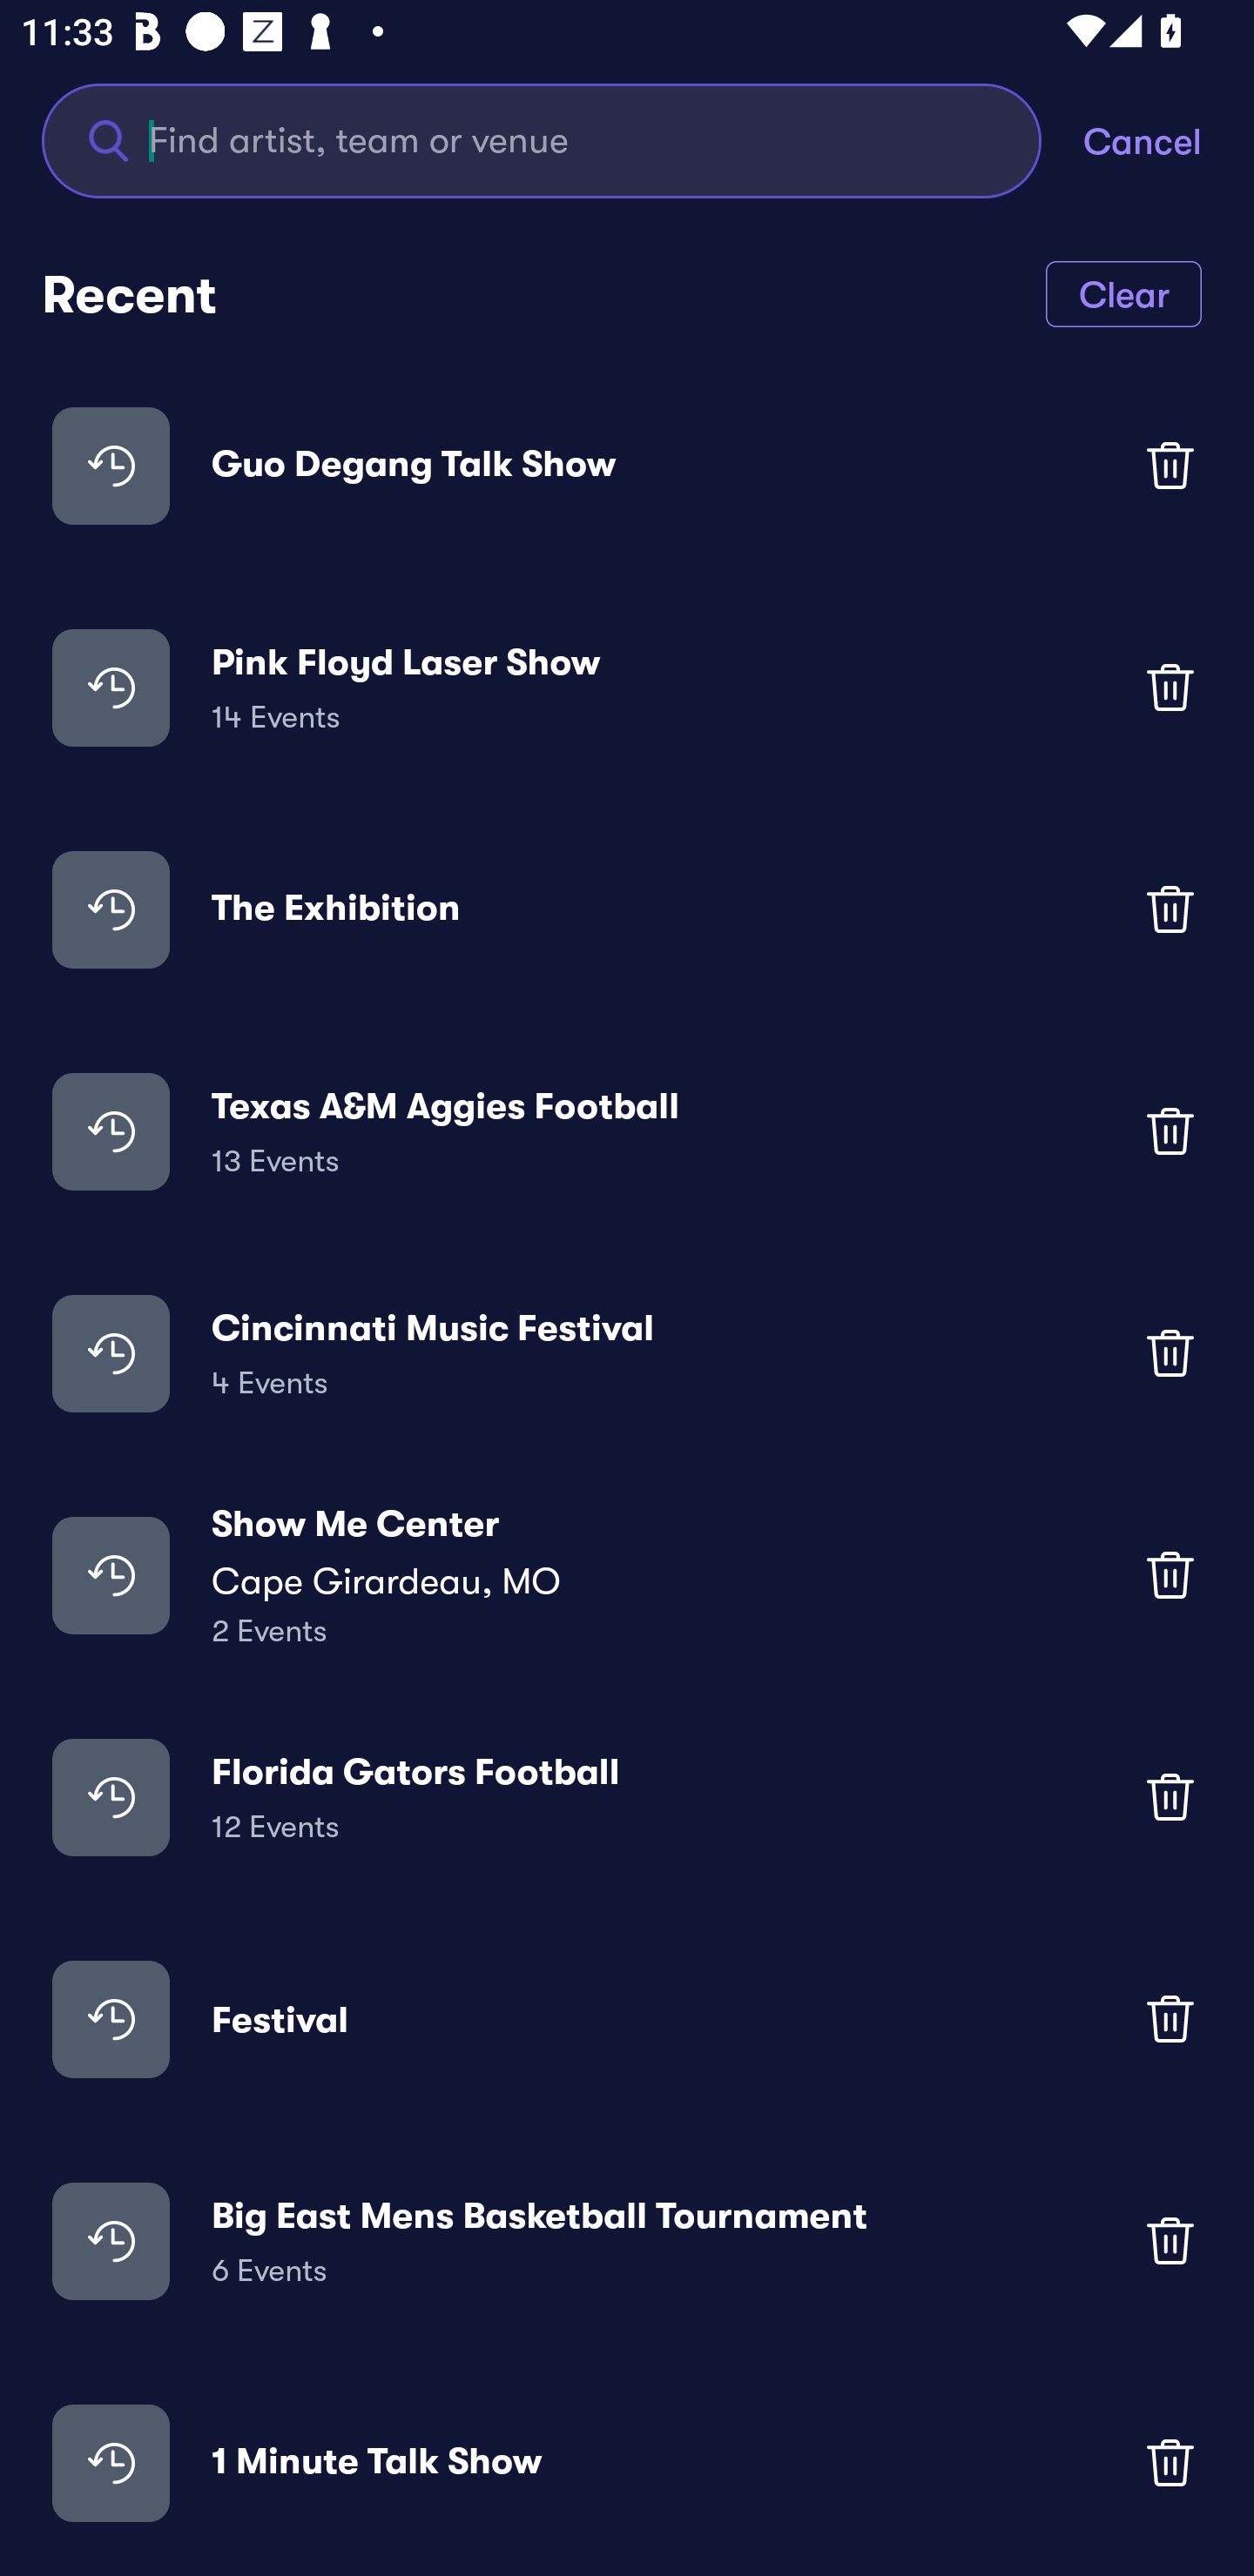 This screenshot has width=1254, height=2576. What do you see at coordinates (1123, 292) in the screenshot?
I see `Clear` at bounding box center [1123, 292].